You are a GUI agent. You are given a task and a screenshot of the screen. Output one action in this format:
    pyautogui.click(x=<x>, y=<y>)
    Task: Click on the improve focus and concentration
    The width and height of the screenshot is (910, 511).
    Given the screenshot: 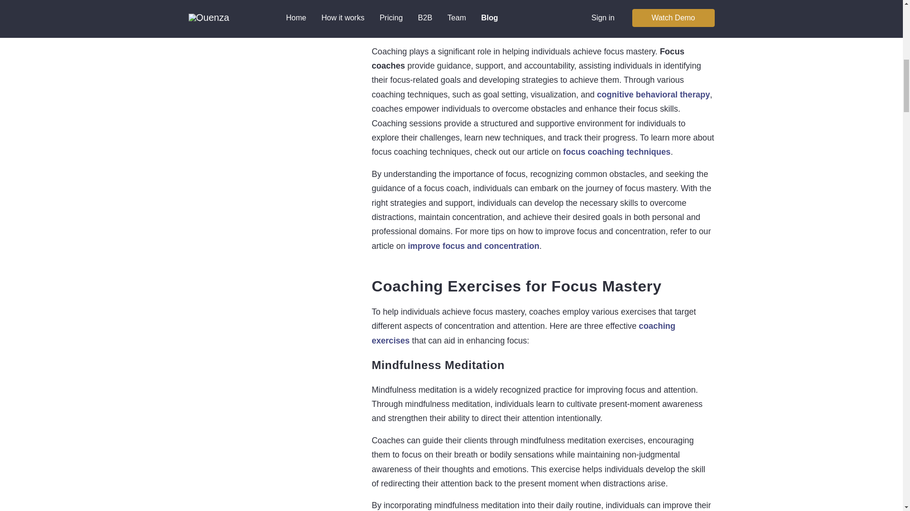 What is the action you would take?
    pyautogui.click(x=473, y=246)
    